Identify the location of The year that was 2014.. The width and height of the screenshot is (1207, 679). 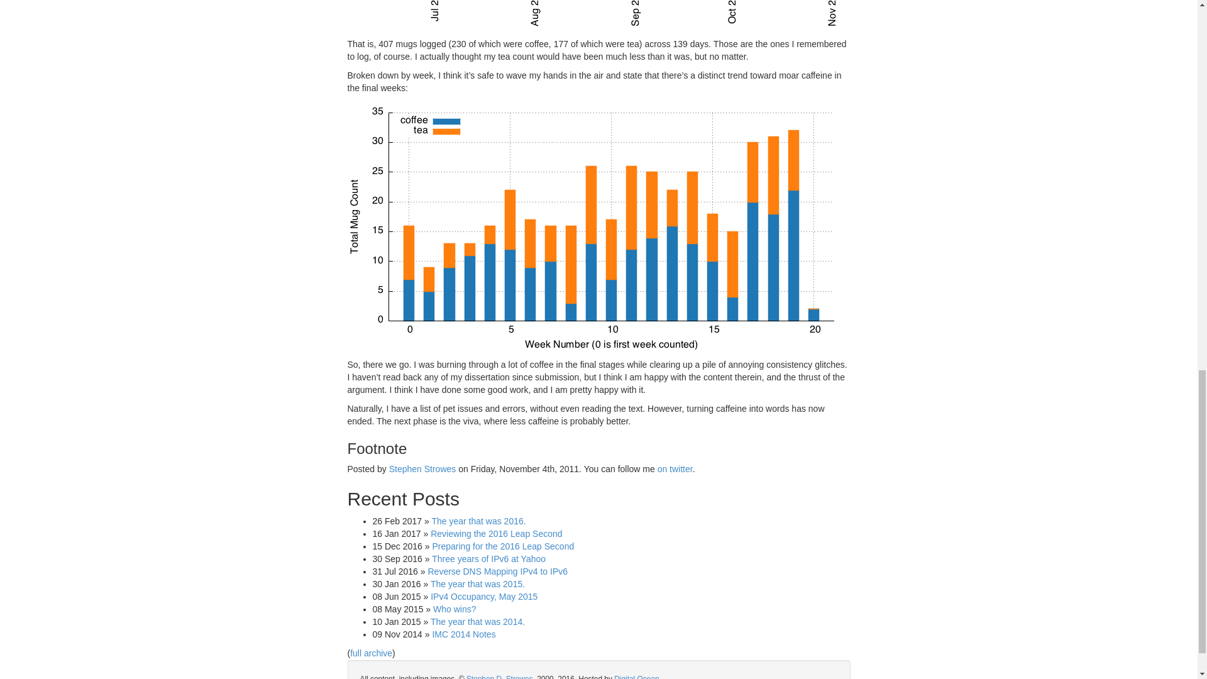
(478, 621).